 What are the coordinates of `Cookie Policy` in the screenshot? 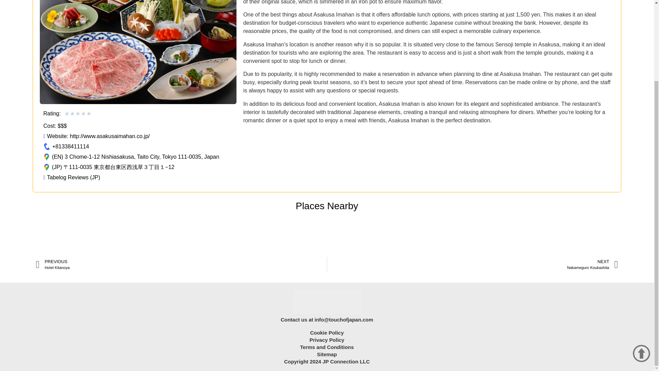 It's located at (472, 265).